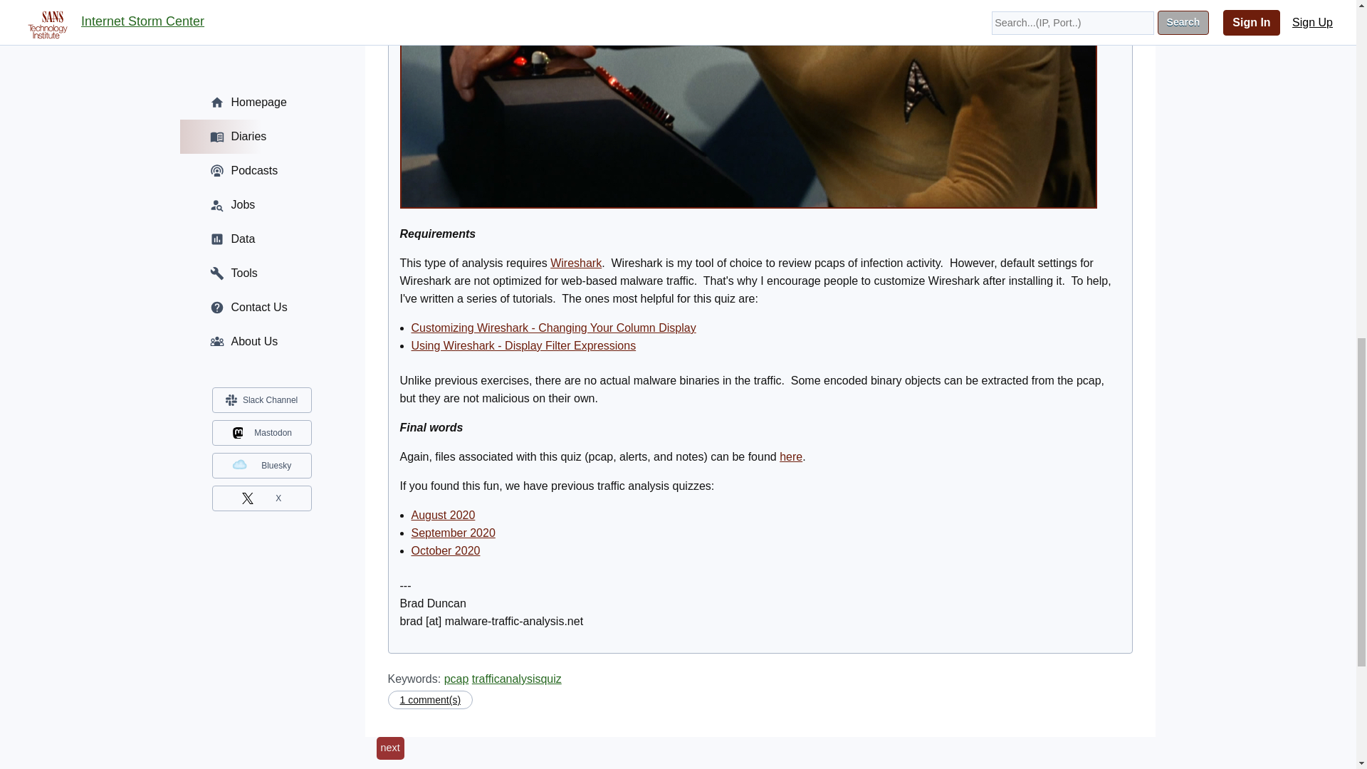  What do you see at coordinates (453, 533) in the screenshot?
I see `September 2020` at bounding box center [453, 533].